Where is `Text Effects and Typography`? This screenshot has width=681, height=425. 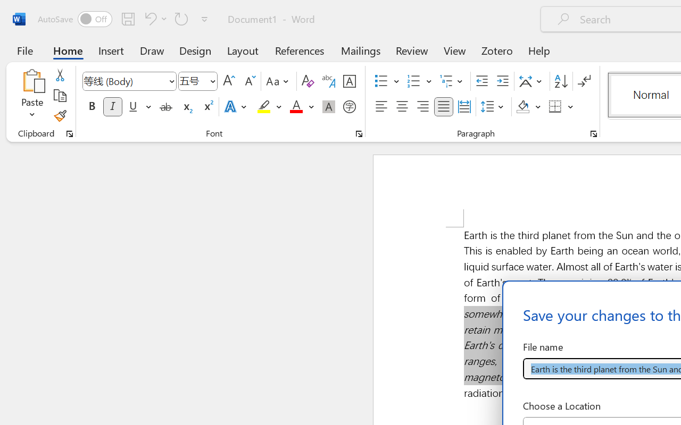 Text Effects and Typography is located at coordinates (236, 107).